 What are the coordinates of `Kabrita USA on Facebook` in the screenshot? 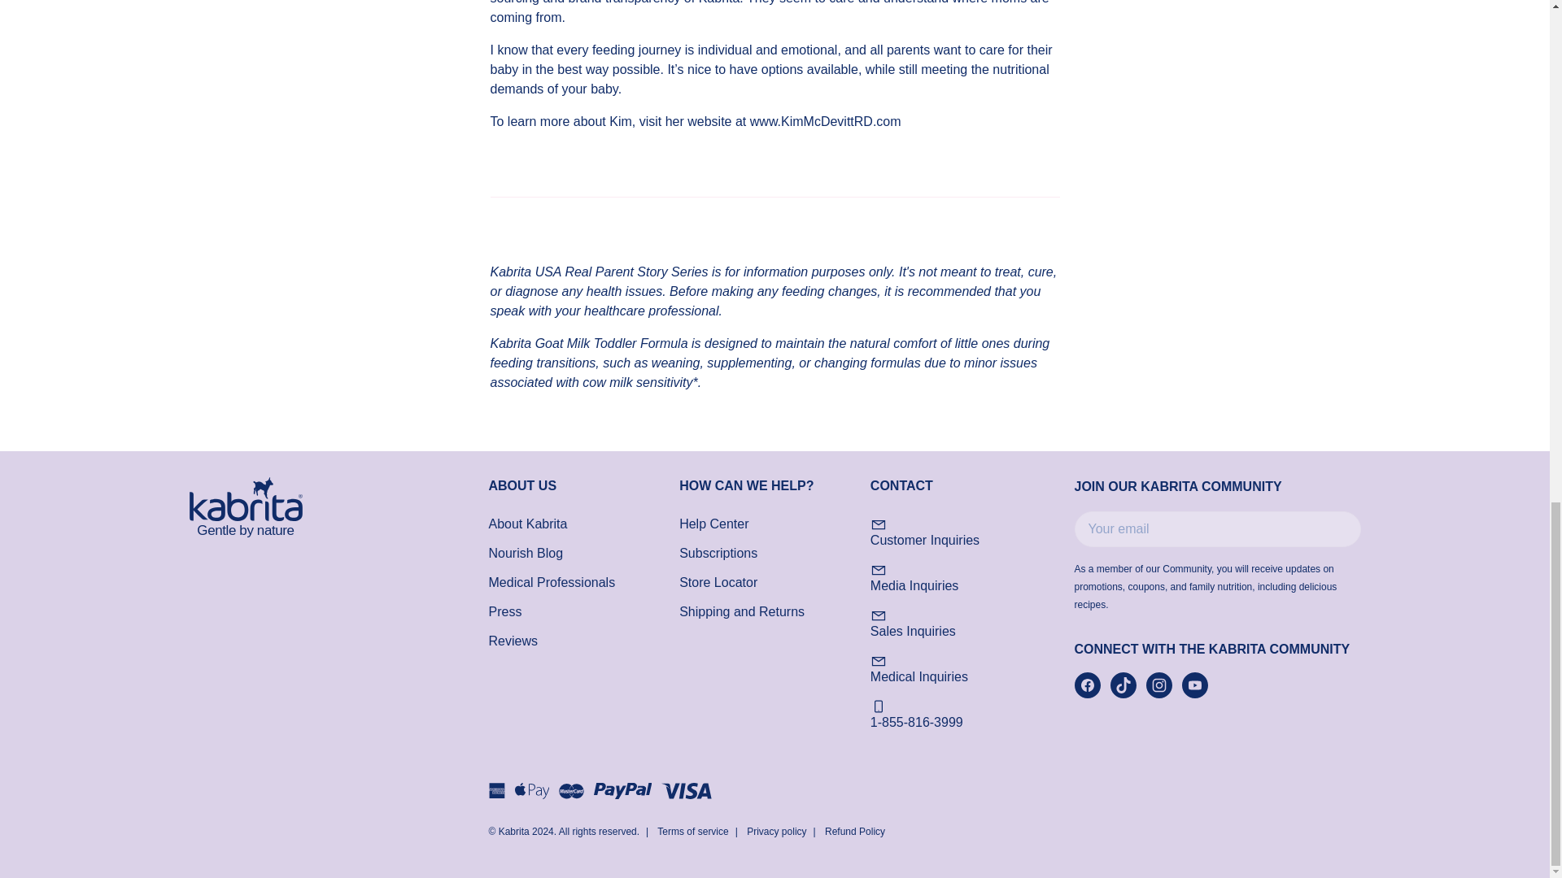 It's located at (1087, 685).